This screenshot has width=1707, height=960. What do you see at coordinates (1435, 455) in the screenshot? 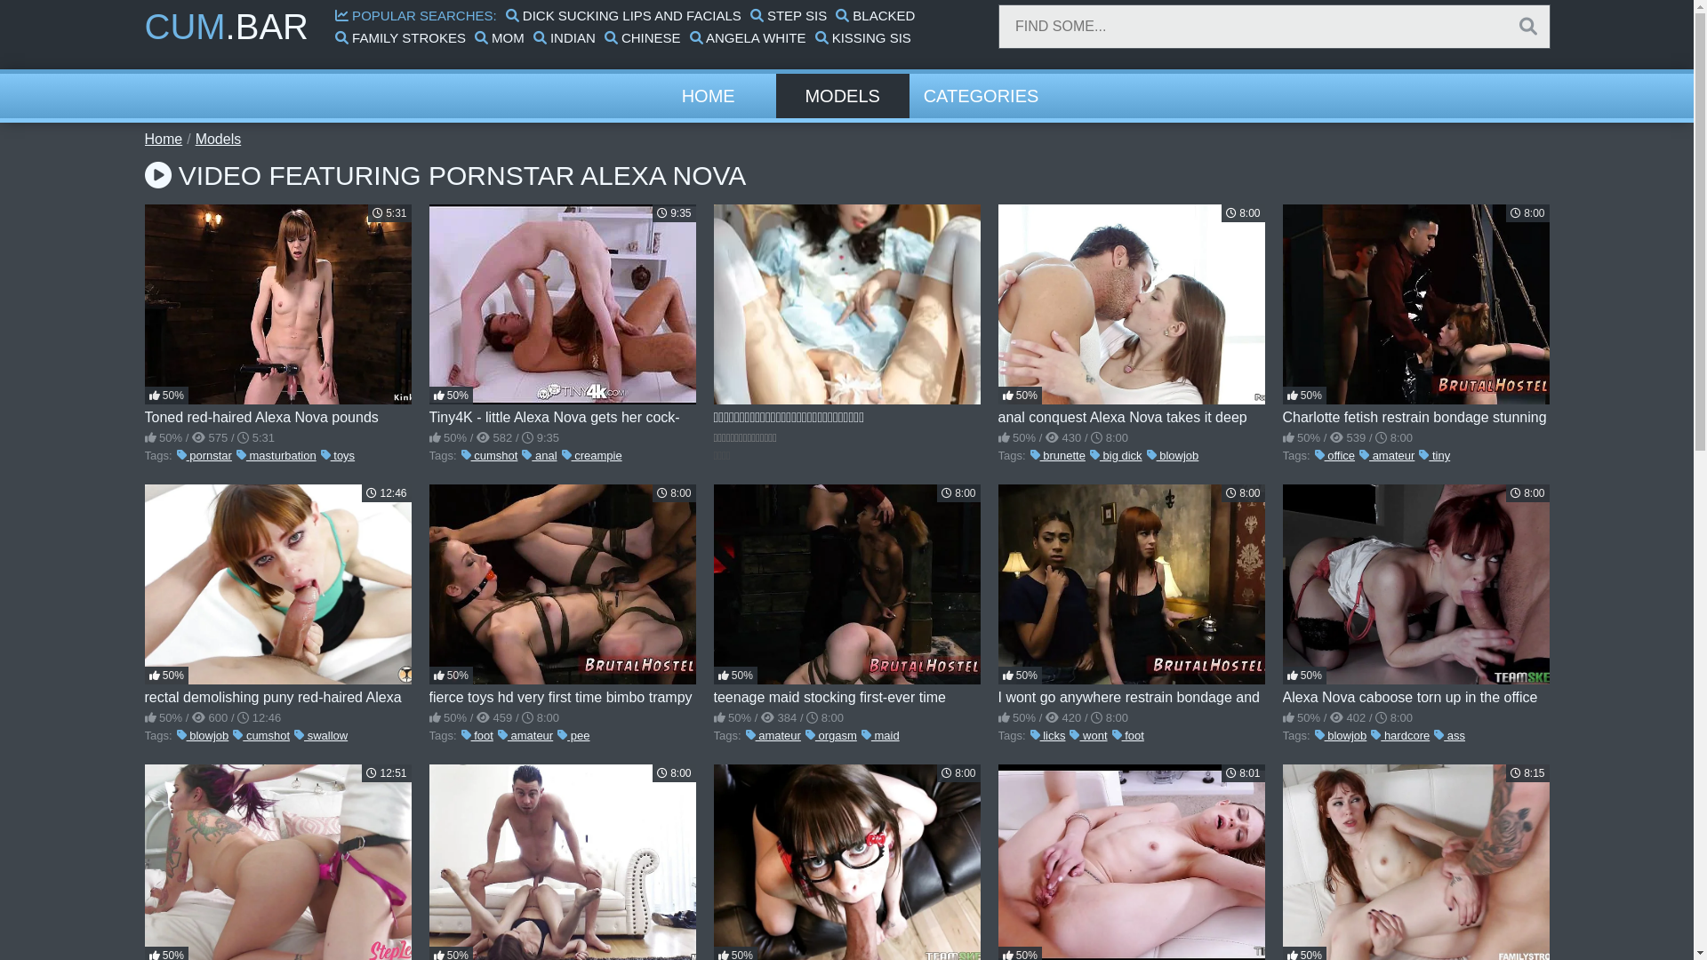
I see `tiny` at bounding box center [1435, 455].